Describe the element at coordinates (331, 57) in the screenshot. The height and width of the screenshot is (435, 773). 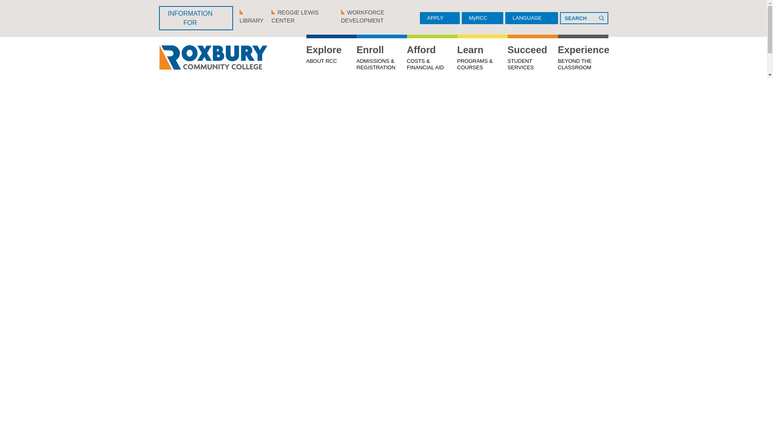
I see `INFORMATION FOR` at that location.